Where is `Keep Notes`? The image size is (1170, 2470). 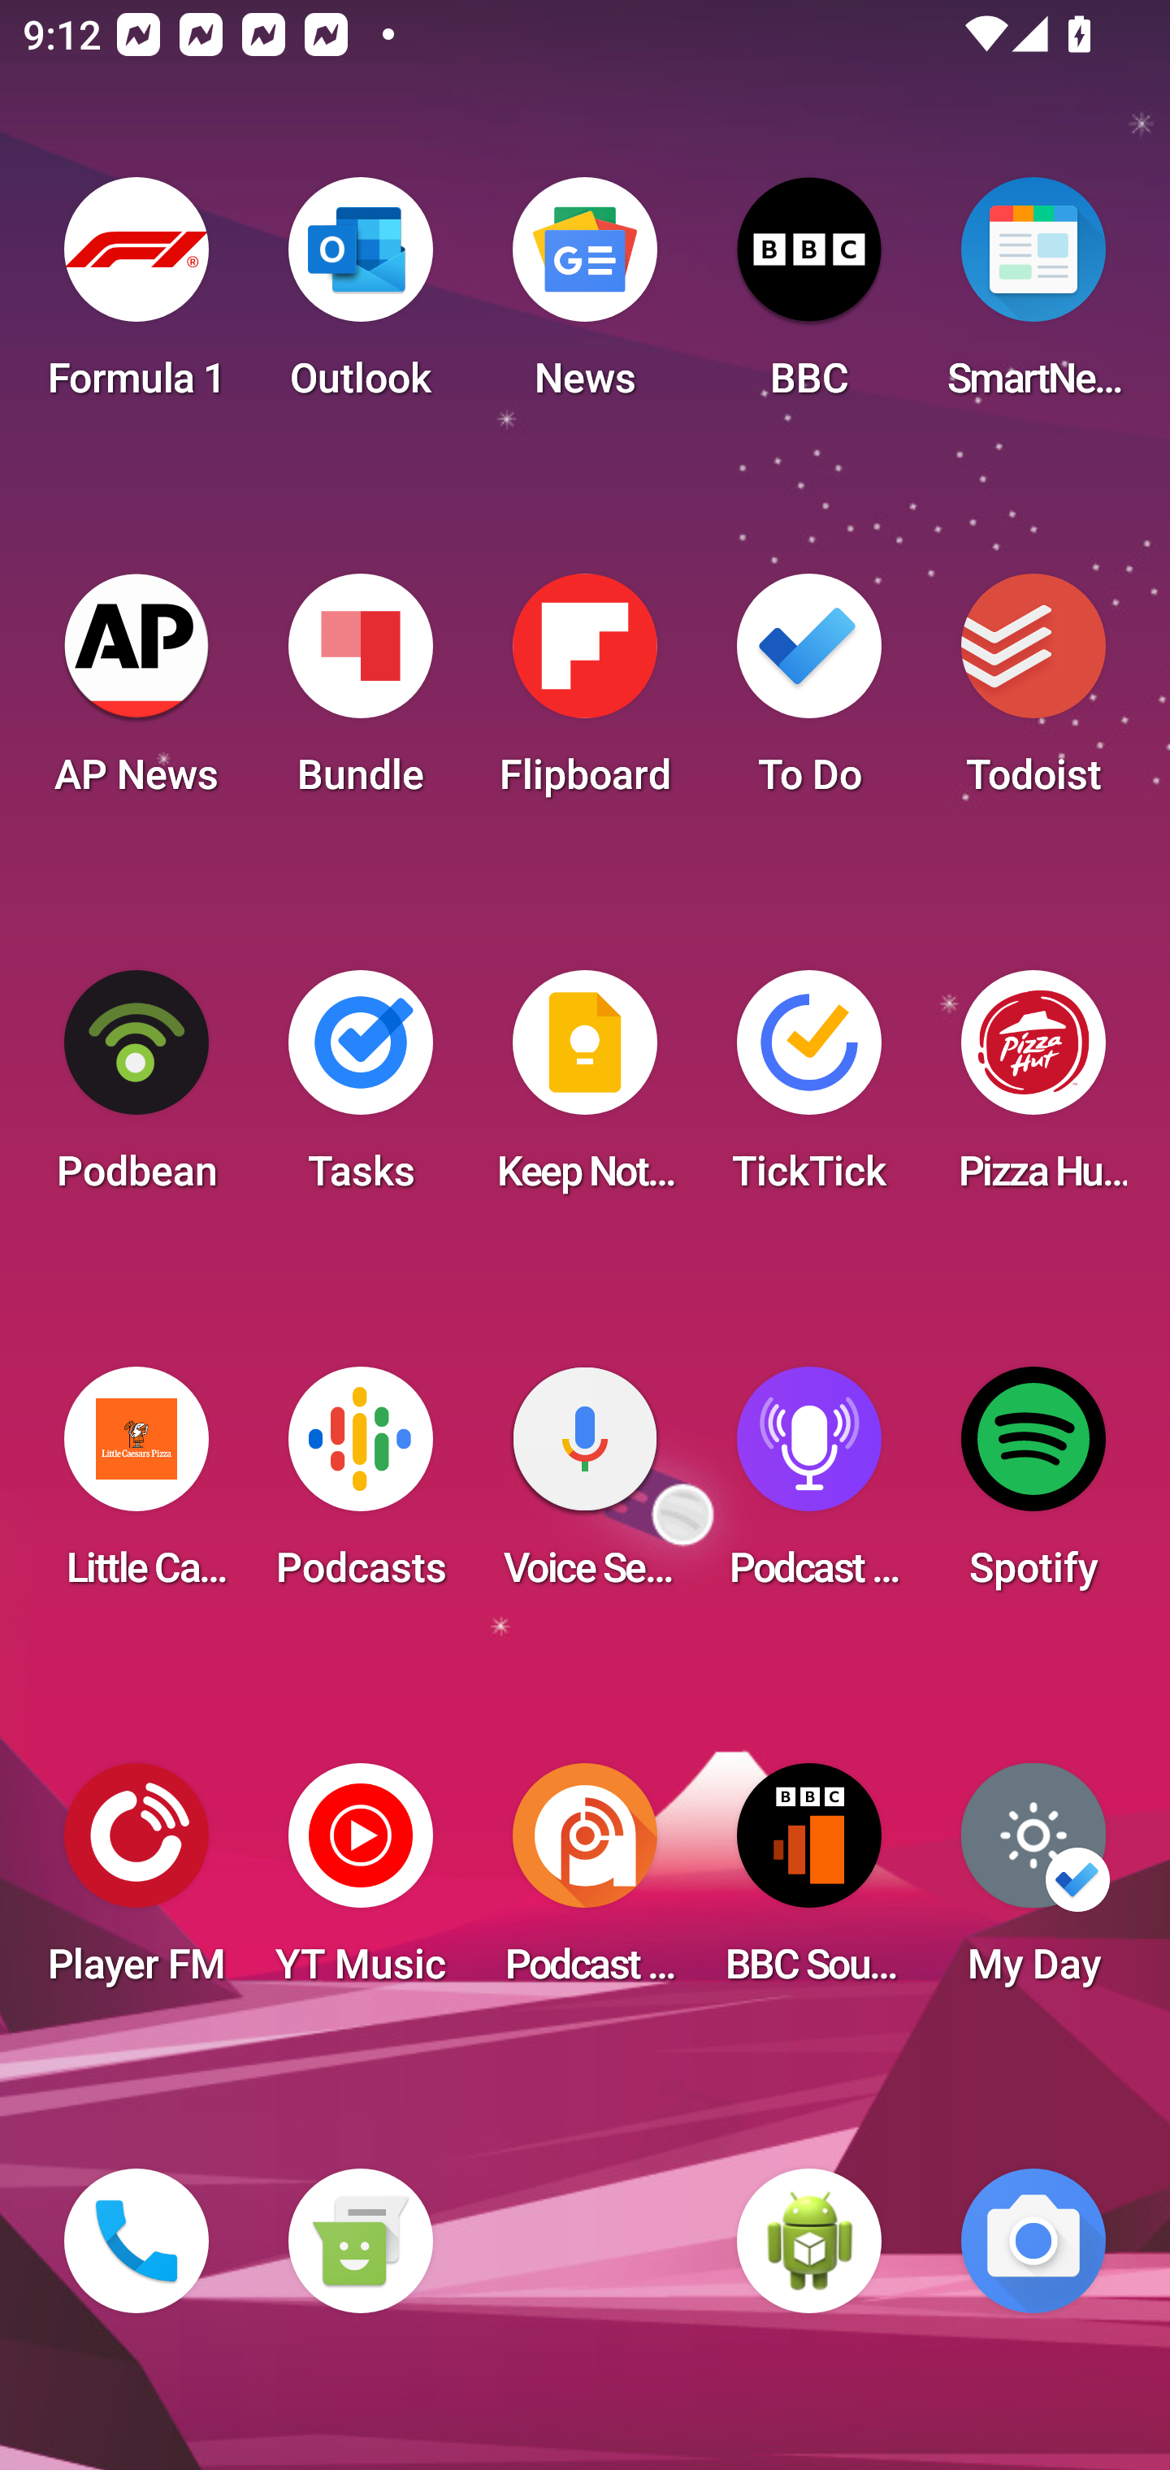
Keep Notes is located at coordinates (585, 1090).